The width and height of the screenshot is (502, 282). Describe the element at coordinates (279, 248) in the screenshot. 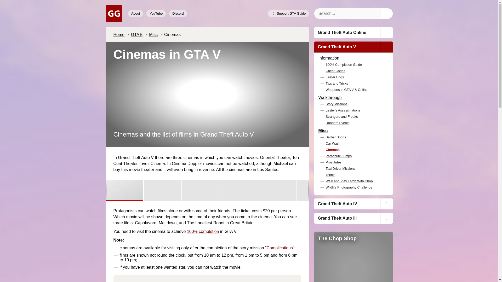

I see `Complications` at that location.